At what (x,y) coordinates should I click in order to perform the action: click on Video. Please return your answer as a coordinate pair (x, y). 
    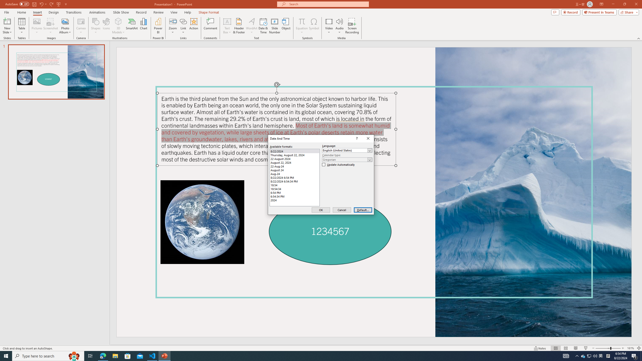
    Looking at the image, I should click on (329, 26).